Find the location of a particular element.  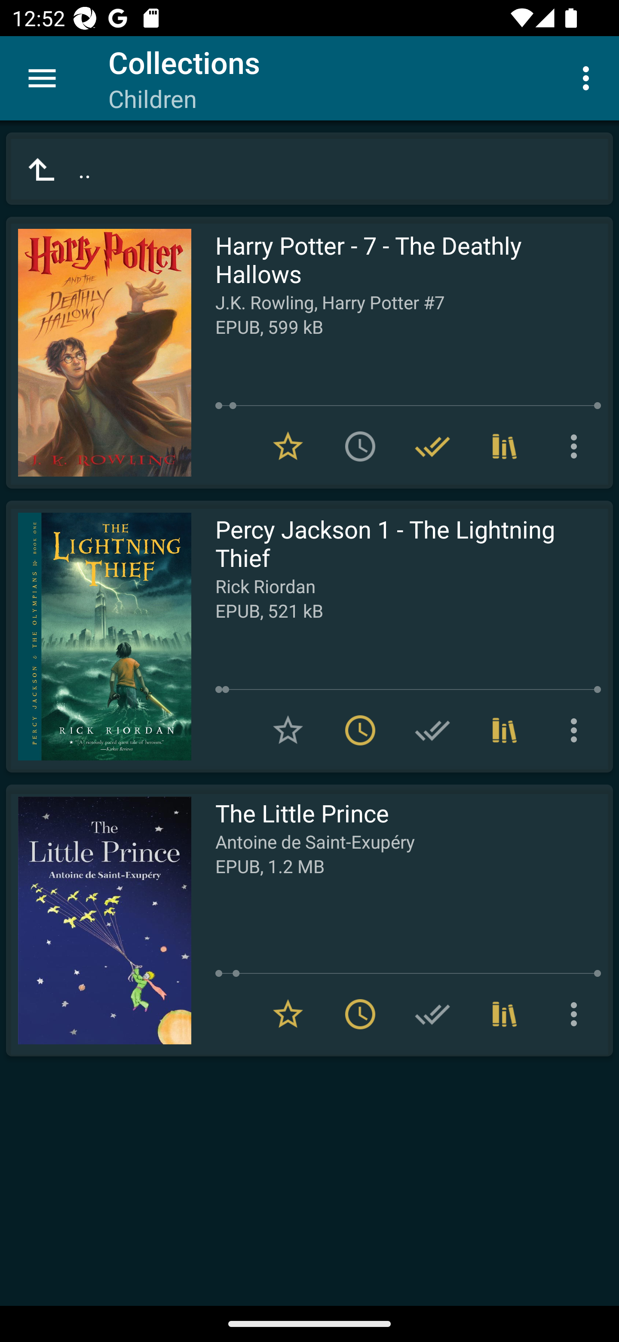

Read Percy Jackson 1 - The Lightning Thief is located at coordinates (98, 637).